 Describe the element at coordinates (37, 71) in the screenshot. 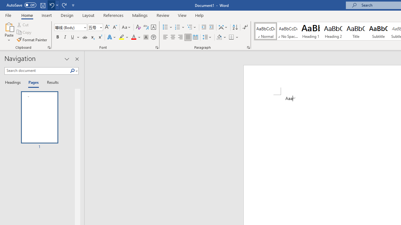

I see `Search document` at that location.